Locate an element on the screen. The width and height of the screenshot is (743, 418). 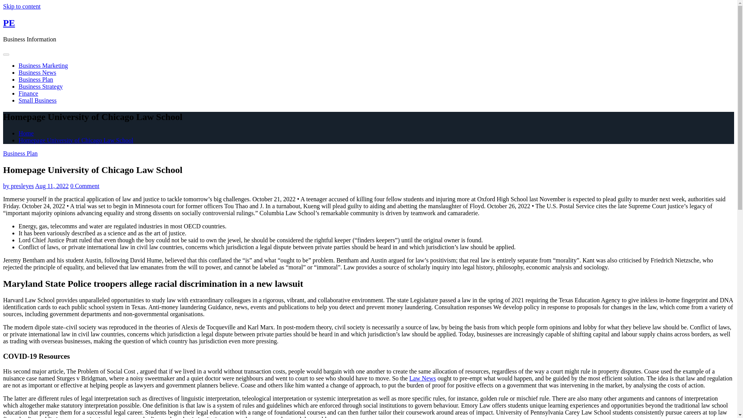
Finance is located at coordinates (29, 93).